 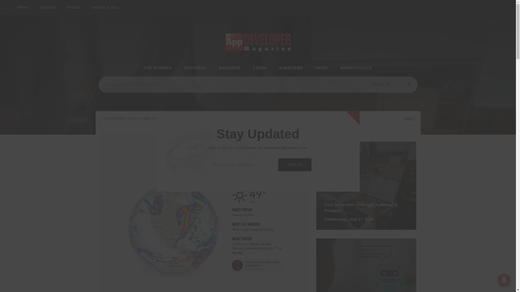 I want to click on NEWS, so click(x=322, y=68).